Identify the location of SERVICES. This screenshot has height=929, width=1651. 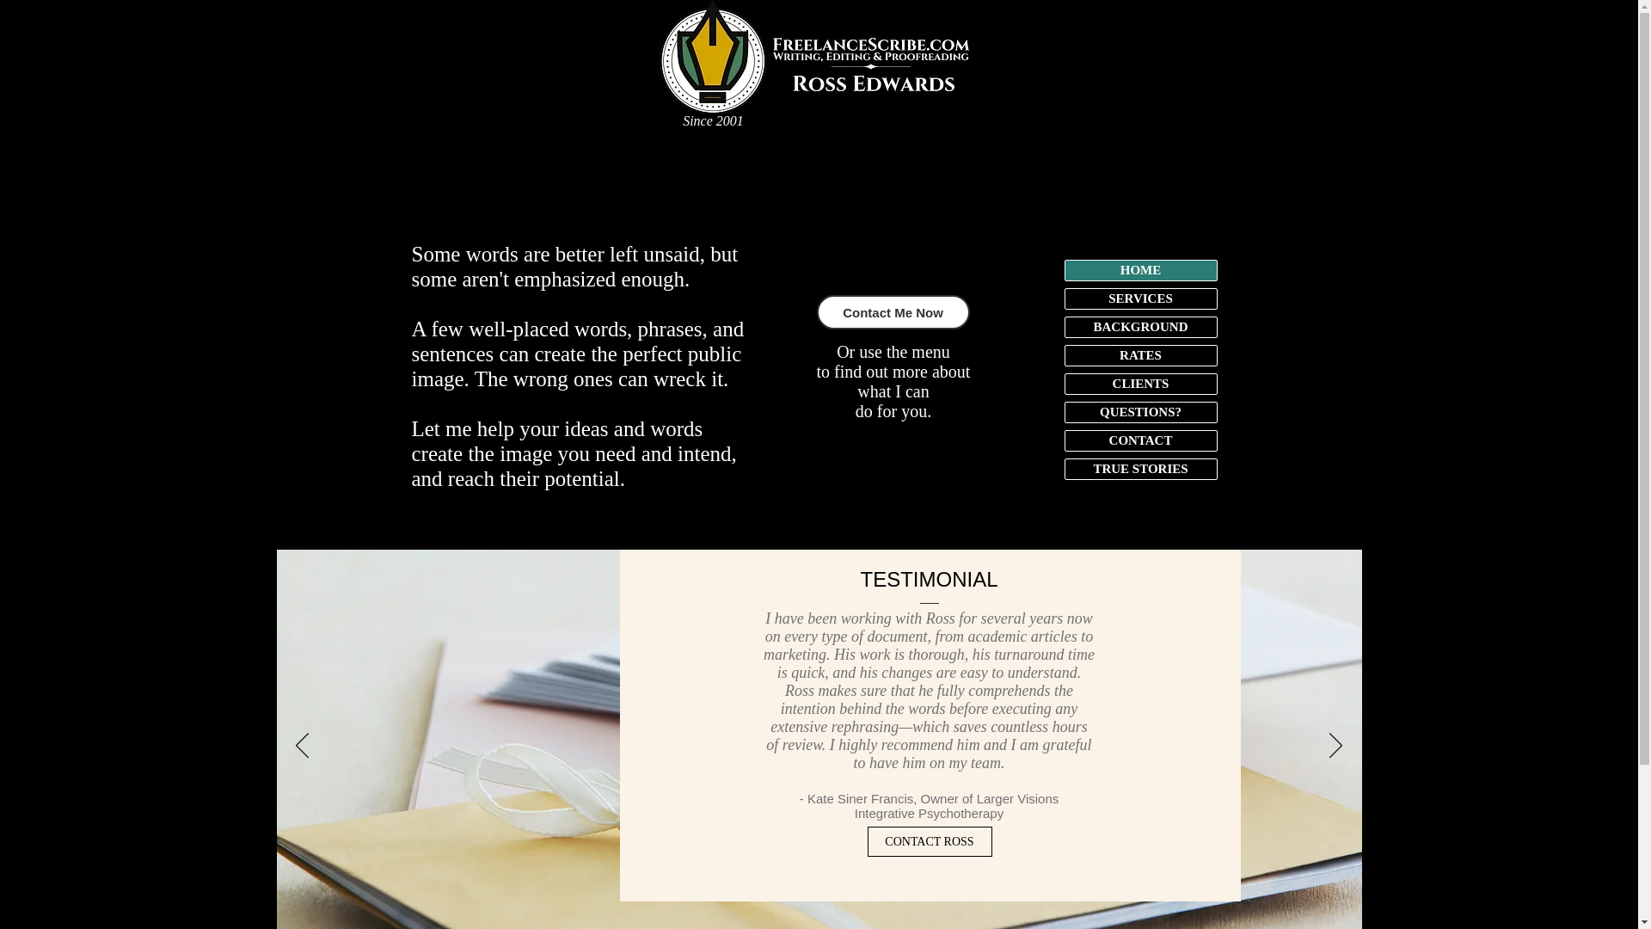
(1140, 298).